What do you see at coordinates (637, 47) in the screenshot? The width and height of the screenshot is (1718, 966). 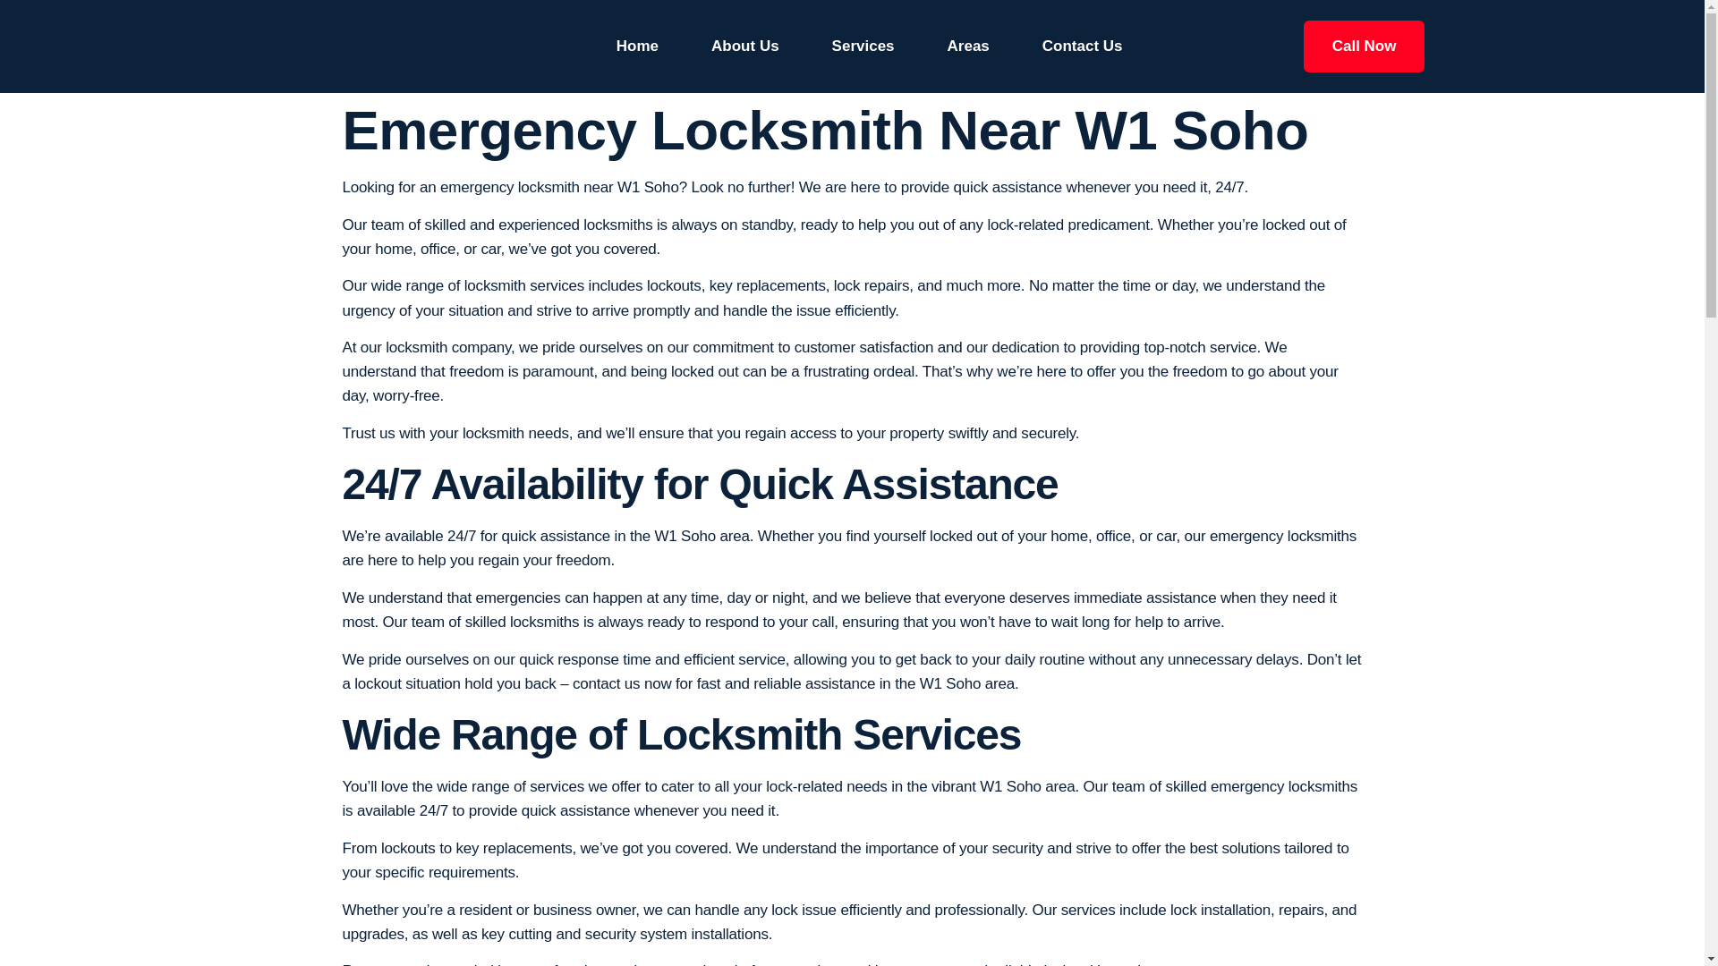 I see `Home` at bounding box center [637, 47].